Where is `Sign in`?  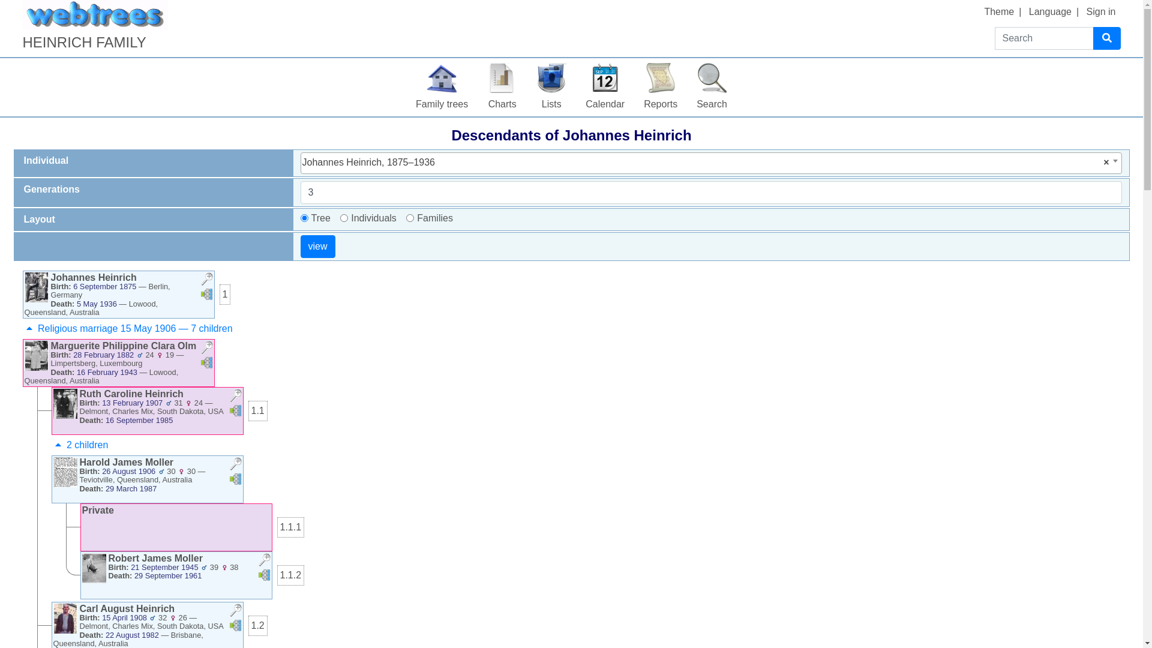 Sign in is located at coordinates (1102, 12).